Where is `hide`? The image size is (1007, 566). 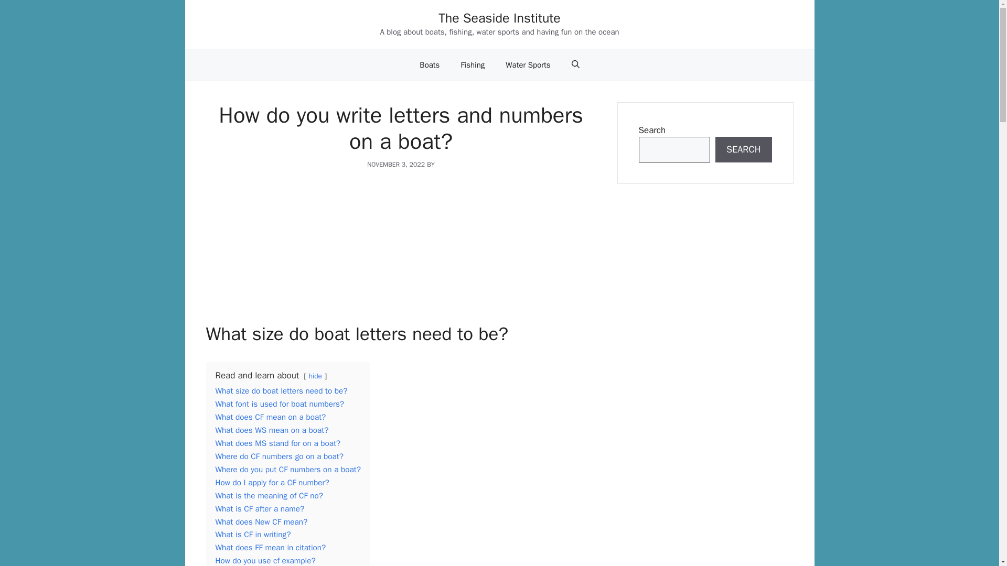 hide is located at coordinates (316, 375).